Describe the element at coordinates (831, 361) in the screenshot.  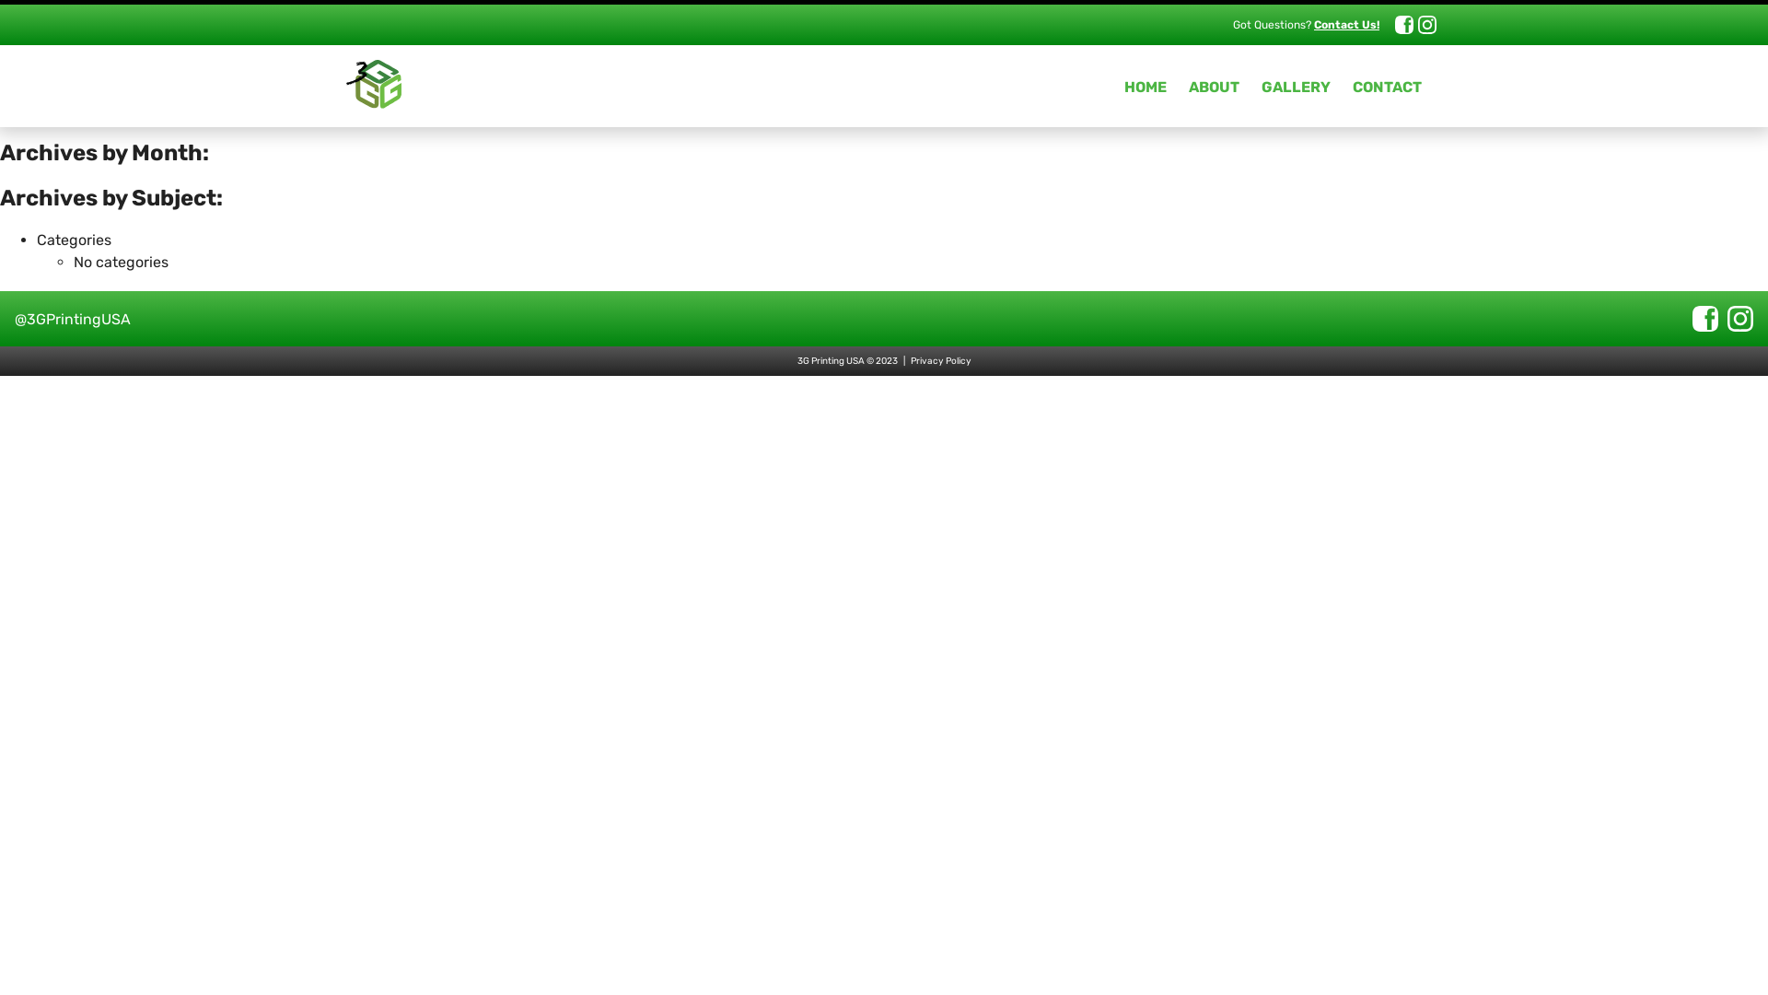
I see `3G Printing USA` at that location.